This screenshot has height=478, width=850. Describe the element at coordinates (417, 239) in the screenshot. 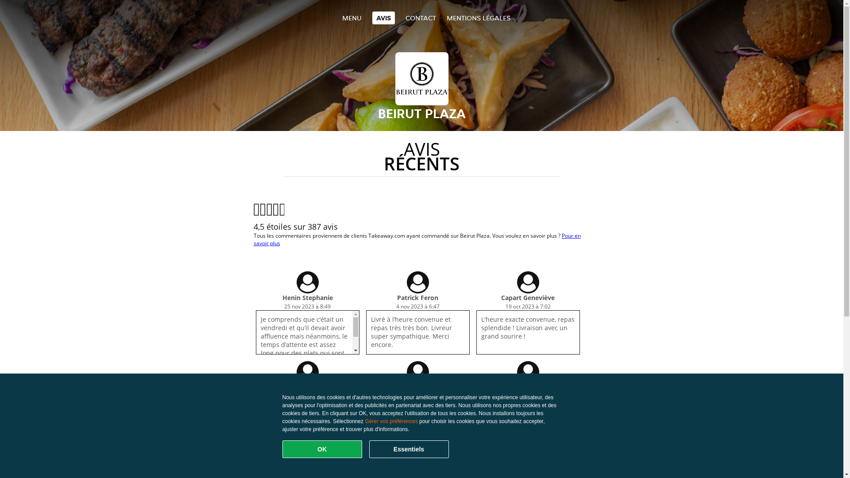

I see `Pour en savoir plus` at that location.